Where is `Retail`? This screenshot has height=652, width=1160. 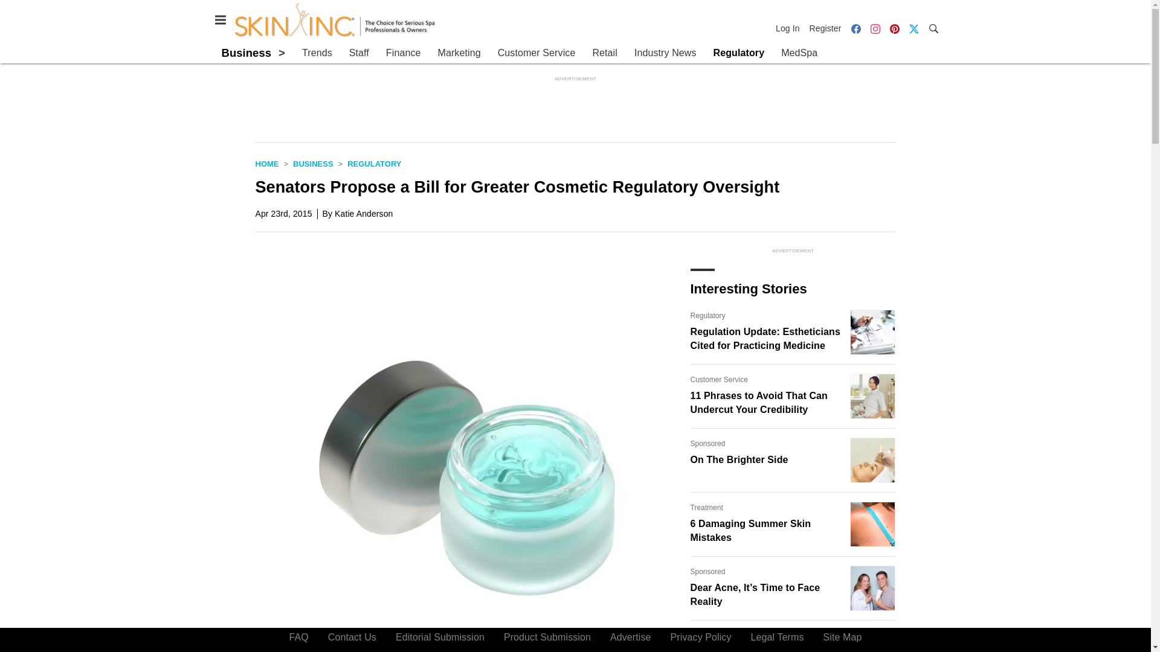 Retail is located at coordinates (604, 53).